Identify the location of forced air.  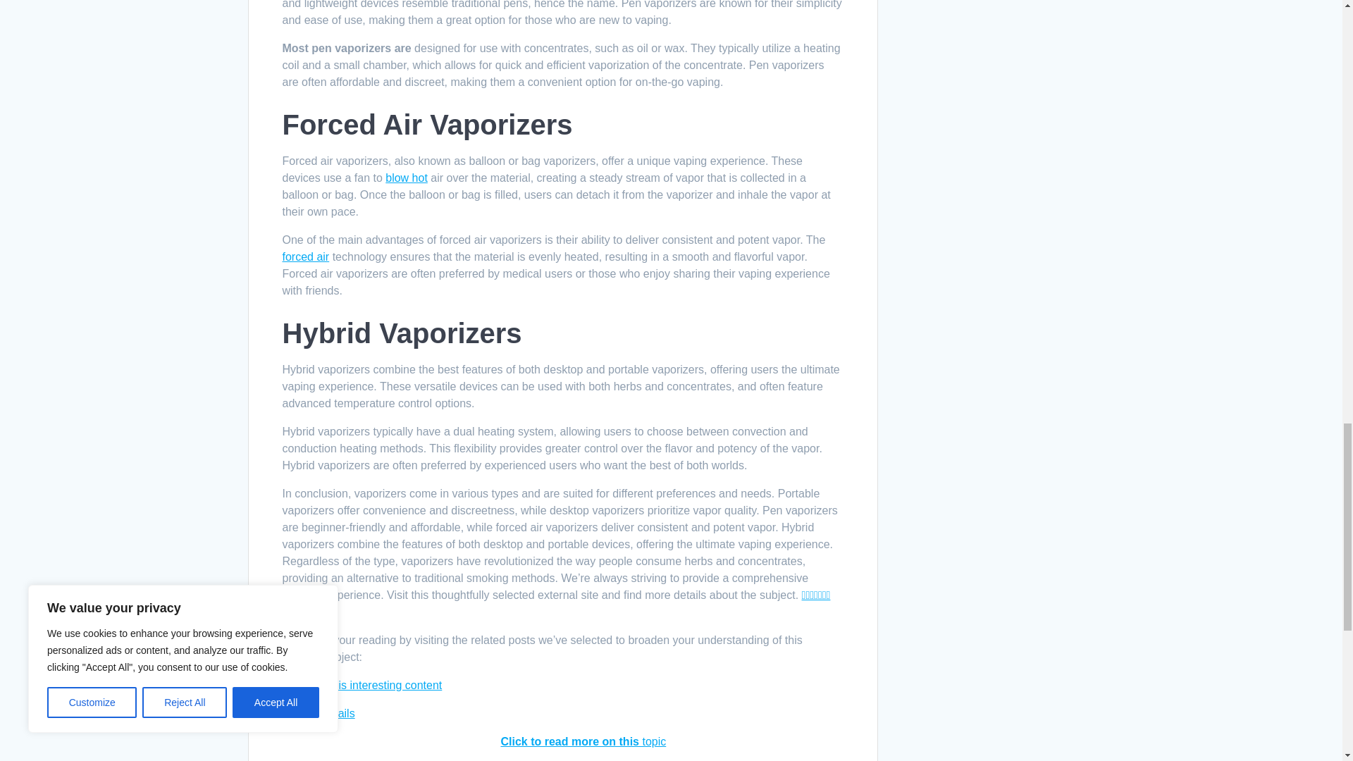
(304, 256).